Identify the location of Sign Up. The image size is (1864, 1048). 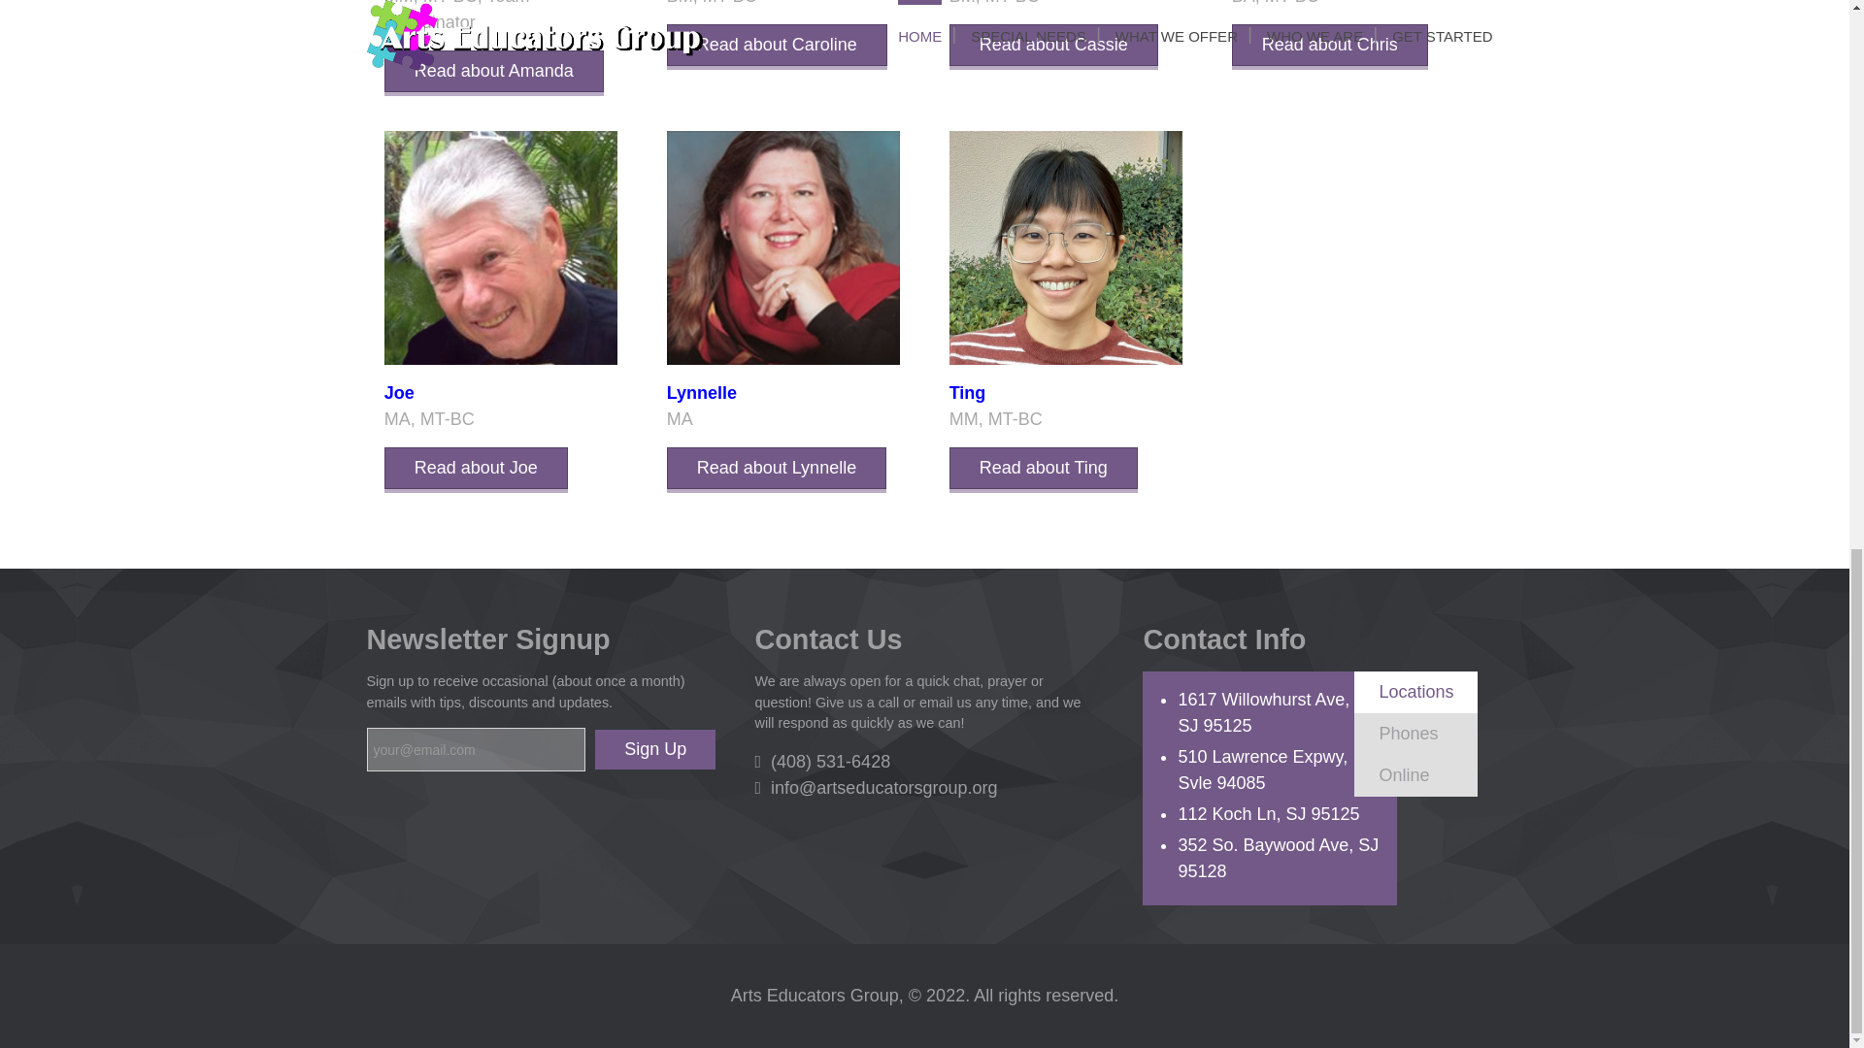
(654, 749).